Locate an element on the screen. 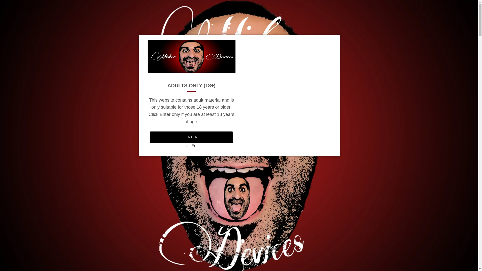 The height and width of the screenshot is (271, 482). Exit is located at coordinates (194, 146).